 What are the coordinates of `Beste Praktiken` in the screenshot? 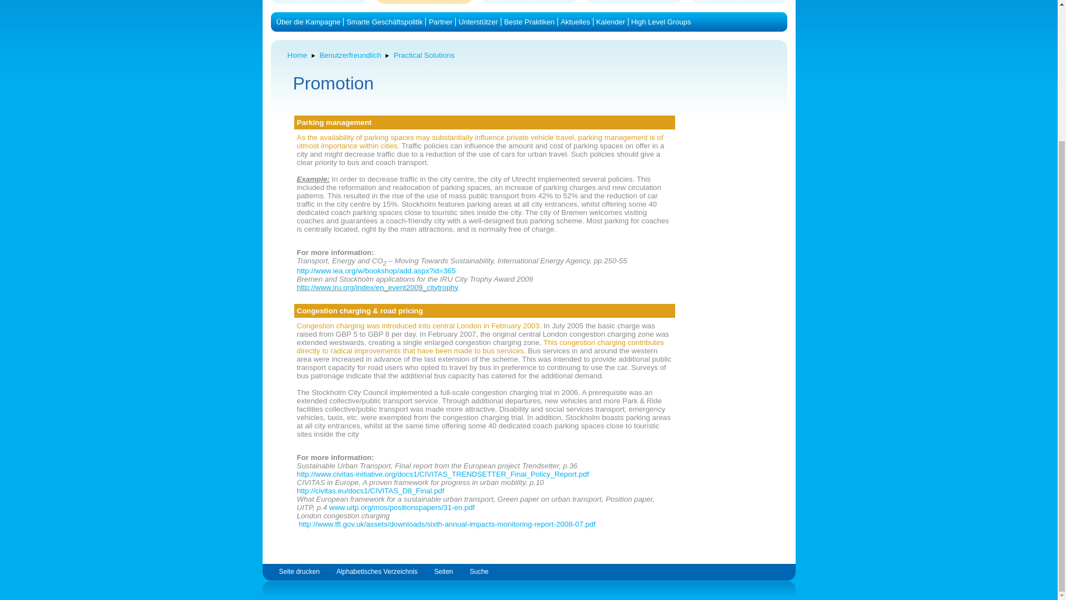 It's located at (529, 22).